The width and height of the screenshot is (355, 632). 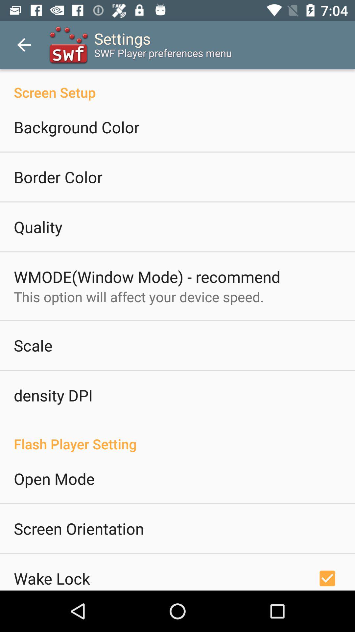 I want to click on click the item next to wake lock icon, so click(x=327, y=577).